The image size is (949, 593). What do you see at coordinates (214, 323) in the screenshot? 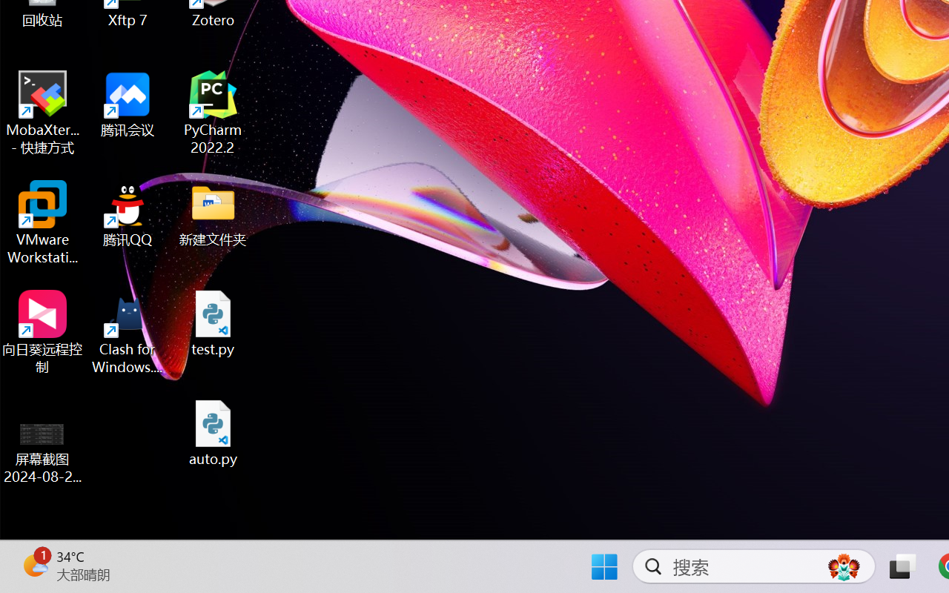
I see `test.py` at bounding box center [214, 323].